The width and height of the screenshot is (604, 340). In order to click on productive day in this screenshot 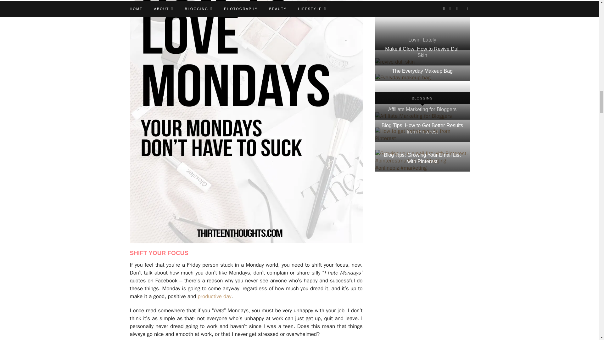, I will do `click(214, 296)`.